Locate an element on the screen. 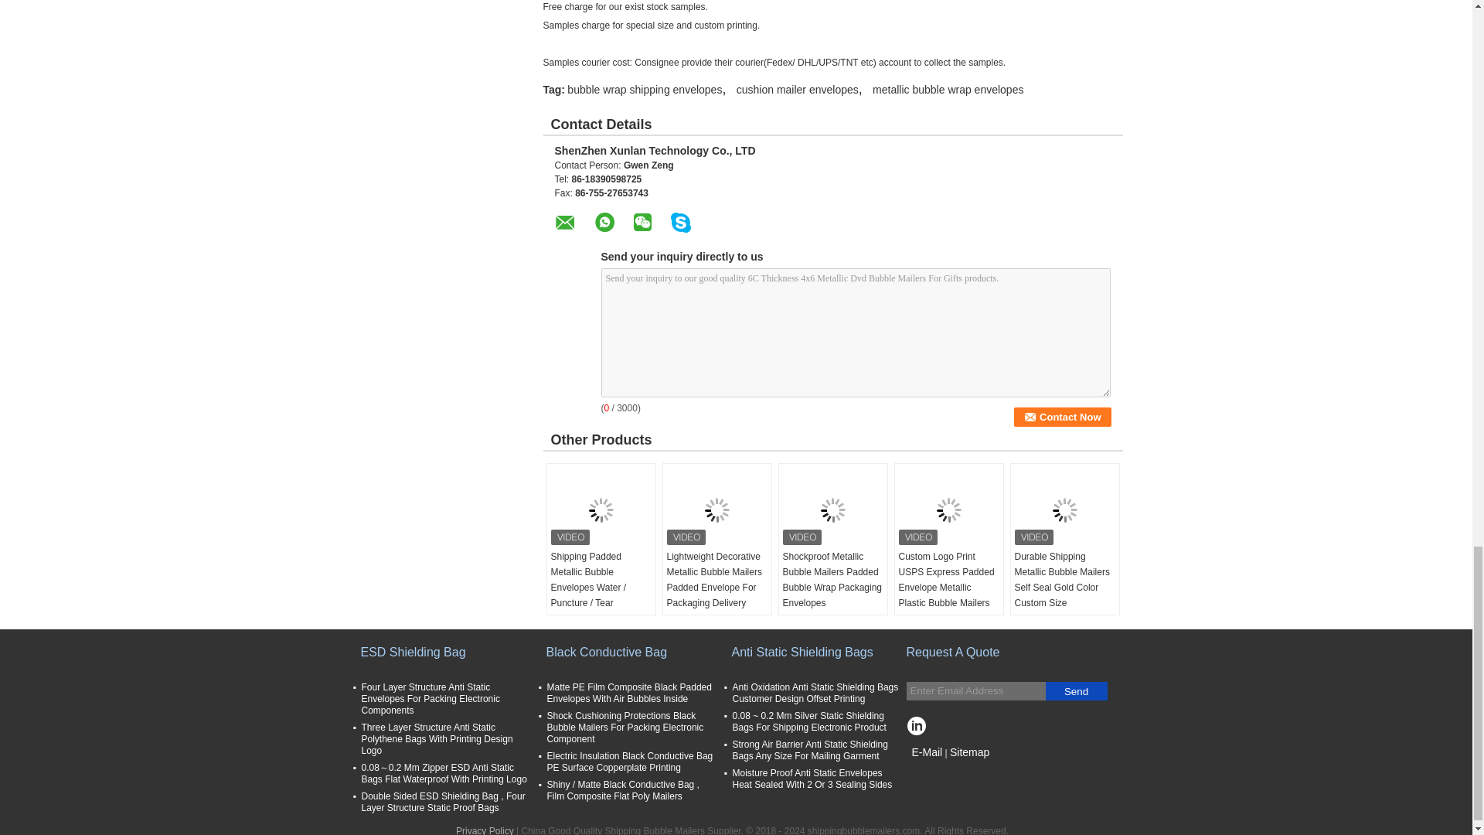  Contact Now is located at coordinates (1062, 417).